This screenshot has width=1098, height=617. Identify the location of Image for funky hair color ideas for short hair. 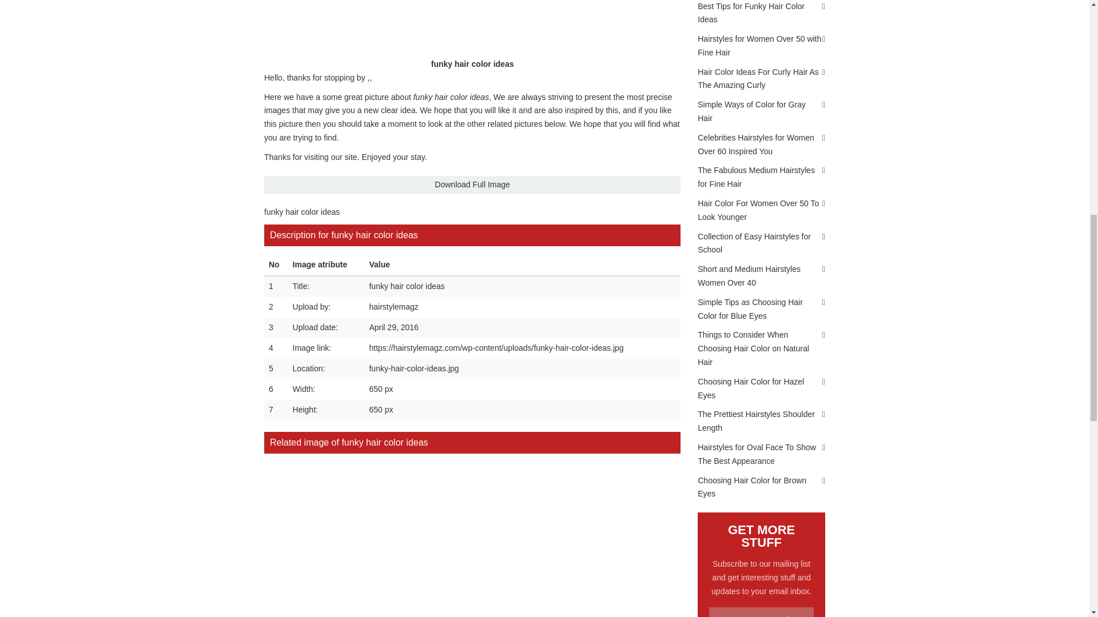
(420, 500).